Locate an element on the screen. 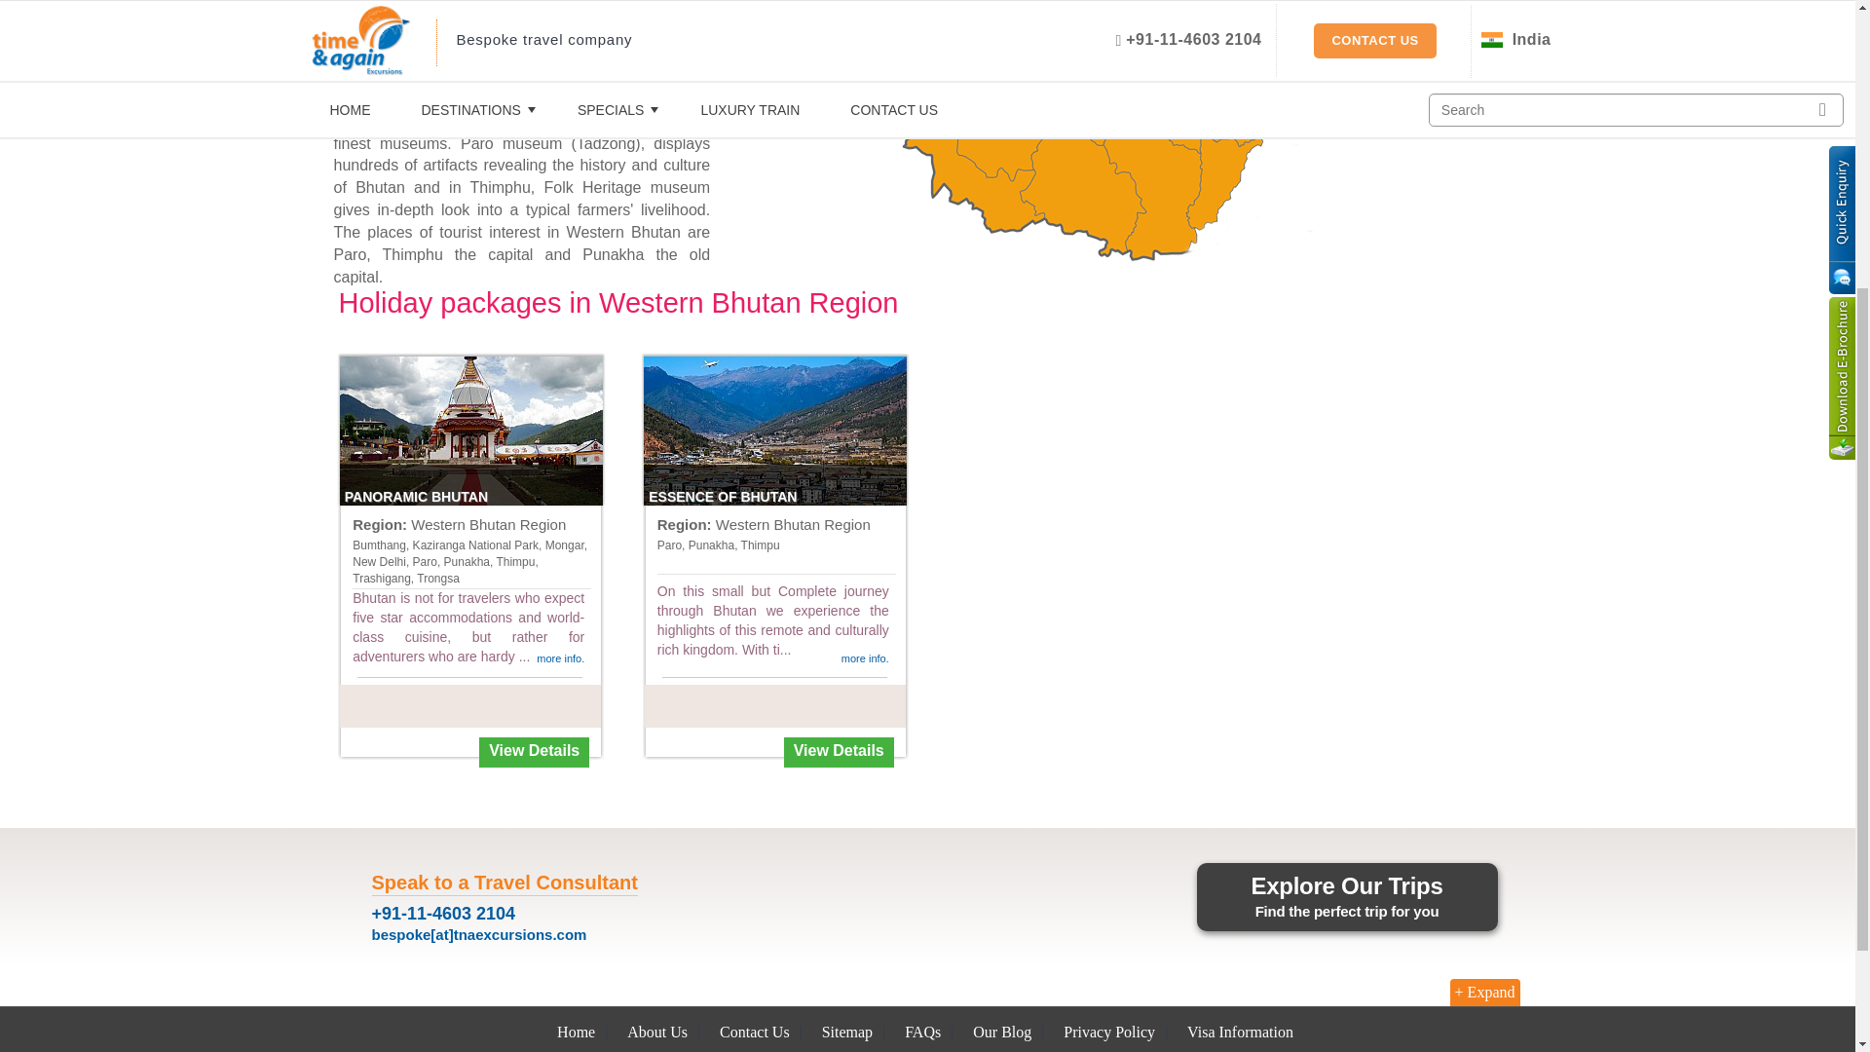 This screenshot has width=1870, height=1052. Western Bhutan Region is located at coordinates (489, 524).